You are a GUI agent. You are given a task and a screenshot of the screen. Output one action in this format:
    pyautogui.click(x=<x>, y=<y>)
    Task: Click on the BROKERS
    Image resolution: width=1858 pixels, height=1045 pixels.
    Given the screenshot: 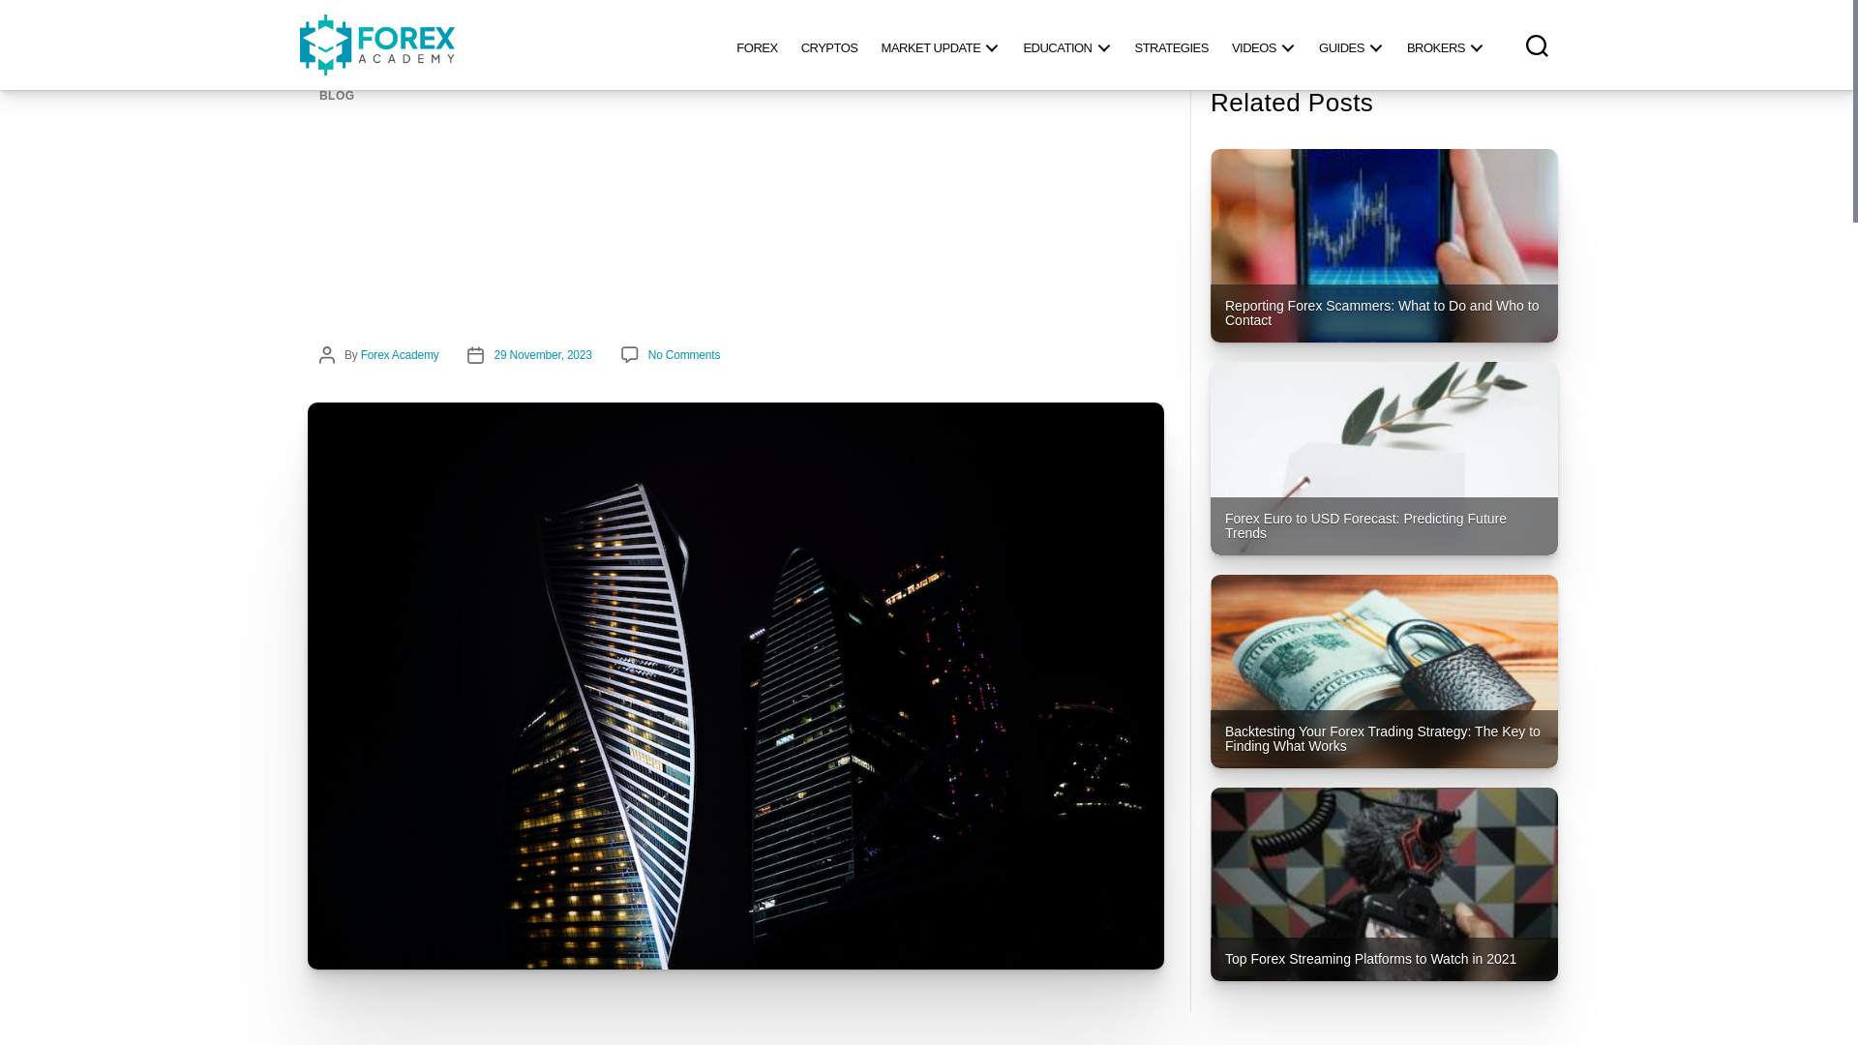 What is the action you would take?
    pyautogui.click(x=1445, y=45)
    